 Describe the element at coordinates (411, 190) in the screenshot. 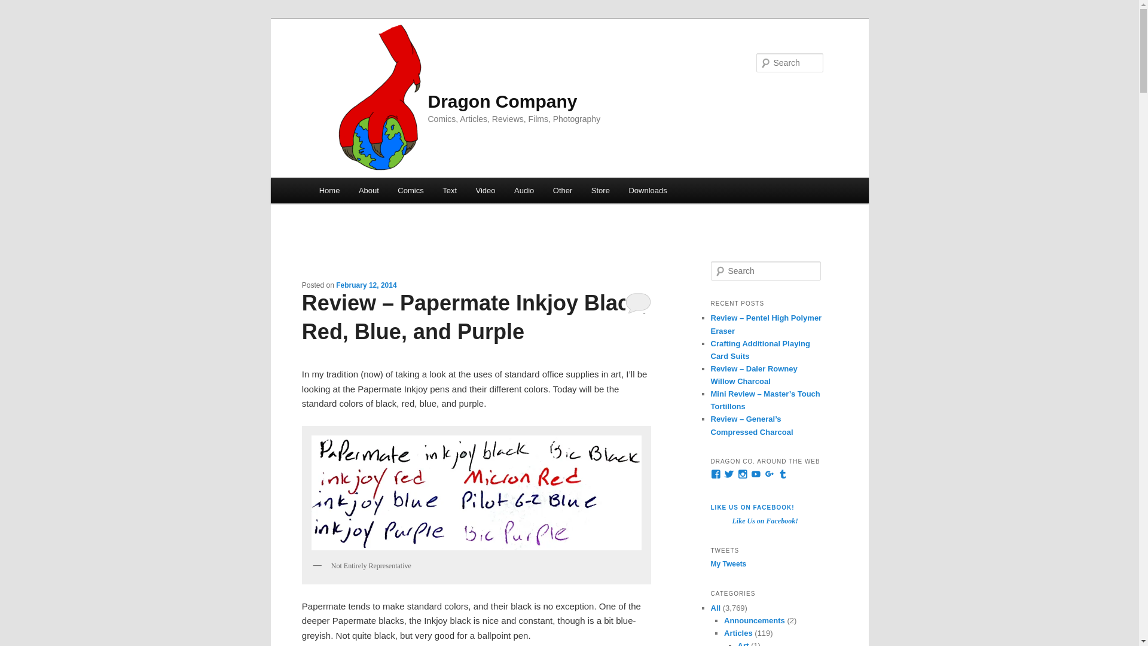

I see `Comics` at that location.